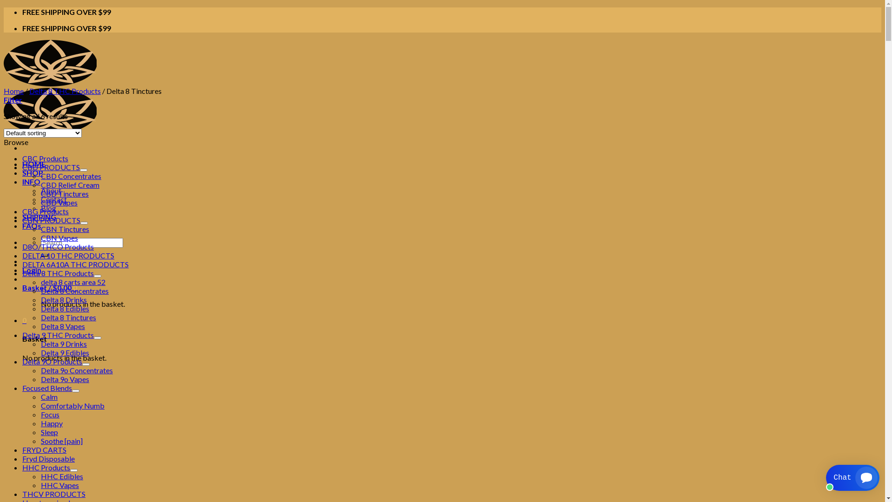  Describe the element at coordinates (46, 158) in the screenshot. I see `CBC Products` at that location.